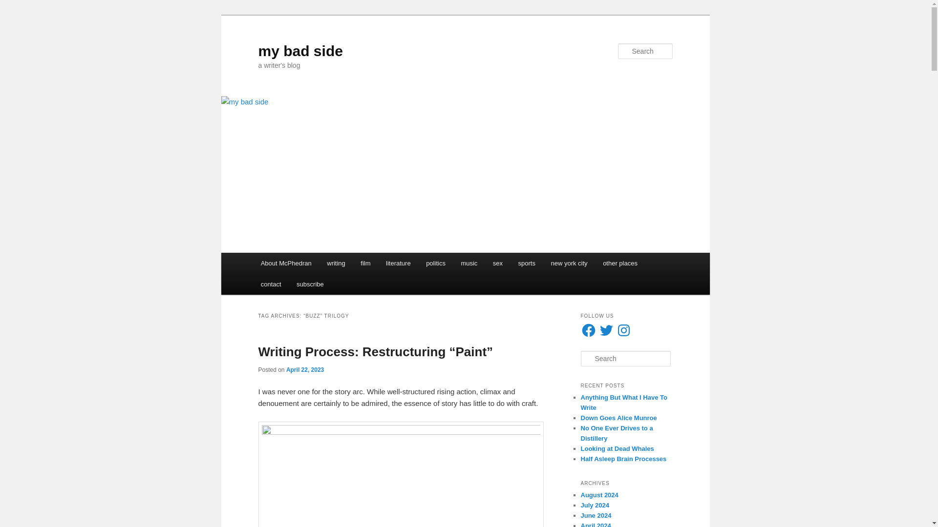  I want to click on About McPhedran, so click(286, 263).